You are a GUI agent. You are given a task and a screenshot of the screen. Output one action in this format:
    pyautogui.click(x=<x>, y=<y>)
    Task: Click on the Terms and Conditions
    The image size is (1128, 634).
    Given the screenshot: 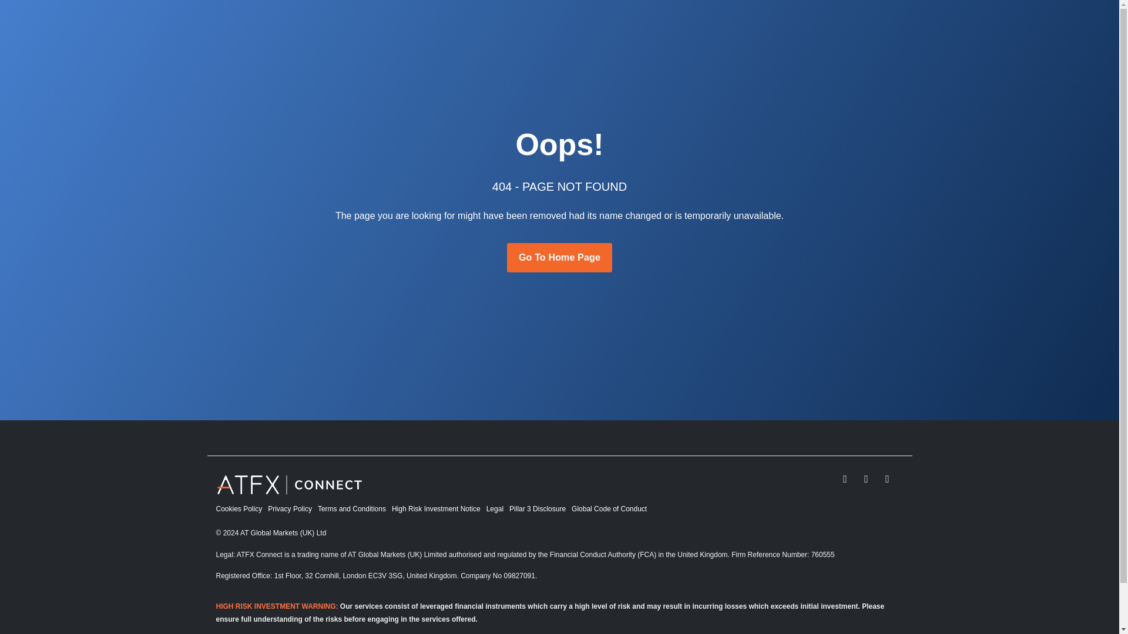 What is the action you would take?
    pyautogui.click(x=355, y=508)
    